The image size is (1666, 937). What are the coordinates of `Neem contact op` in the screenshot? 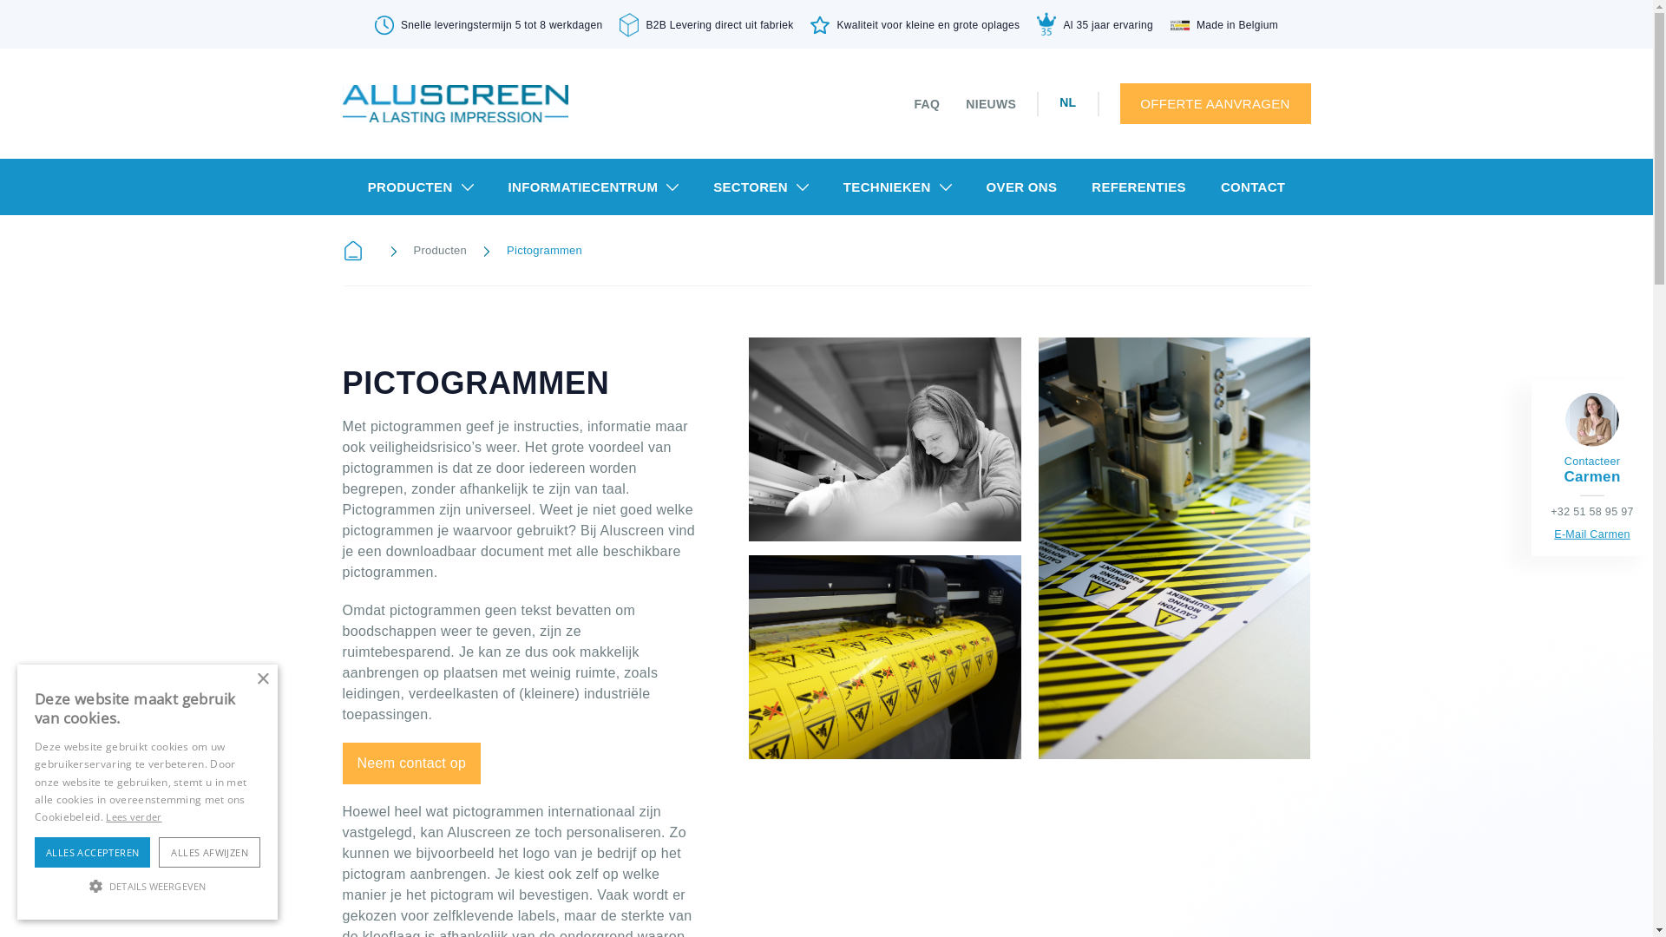 It's located at (411, 763).